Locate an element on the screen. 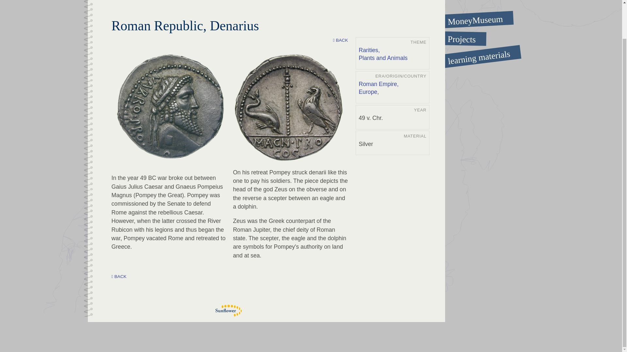 Image resolution: width=627 pixels, height=352 pixels. Projects is located at coordinates (473, 38).